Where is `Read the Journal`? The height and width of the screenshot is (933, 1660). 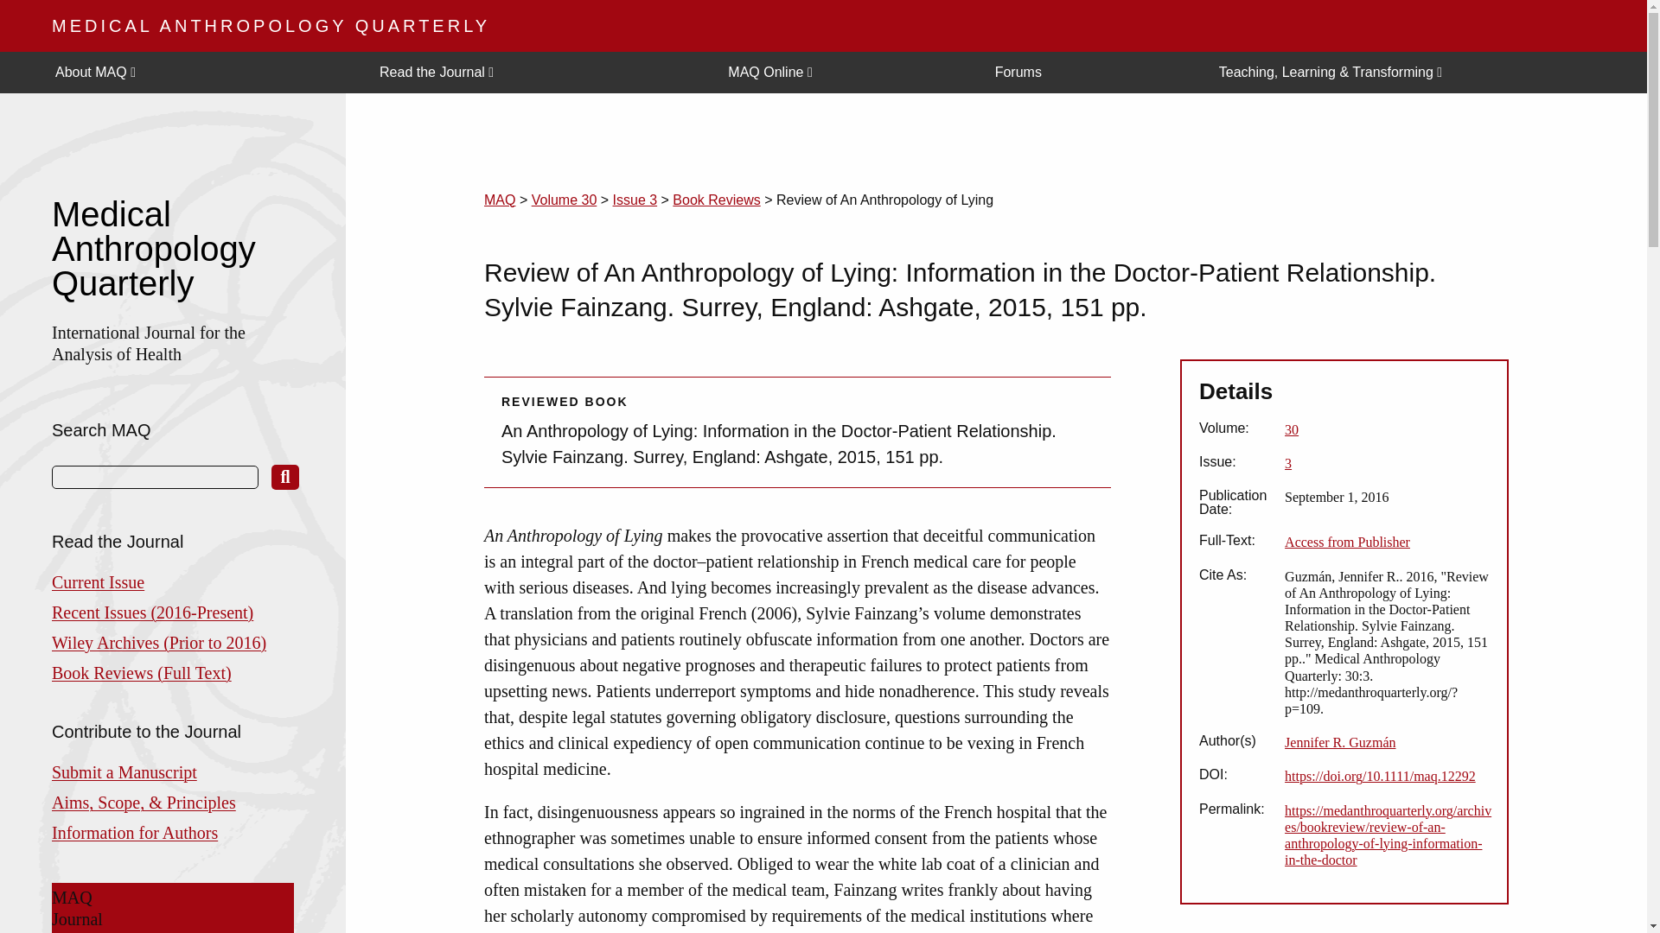
Read the Journal is located at coordinates (539, 73).